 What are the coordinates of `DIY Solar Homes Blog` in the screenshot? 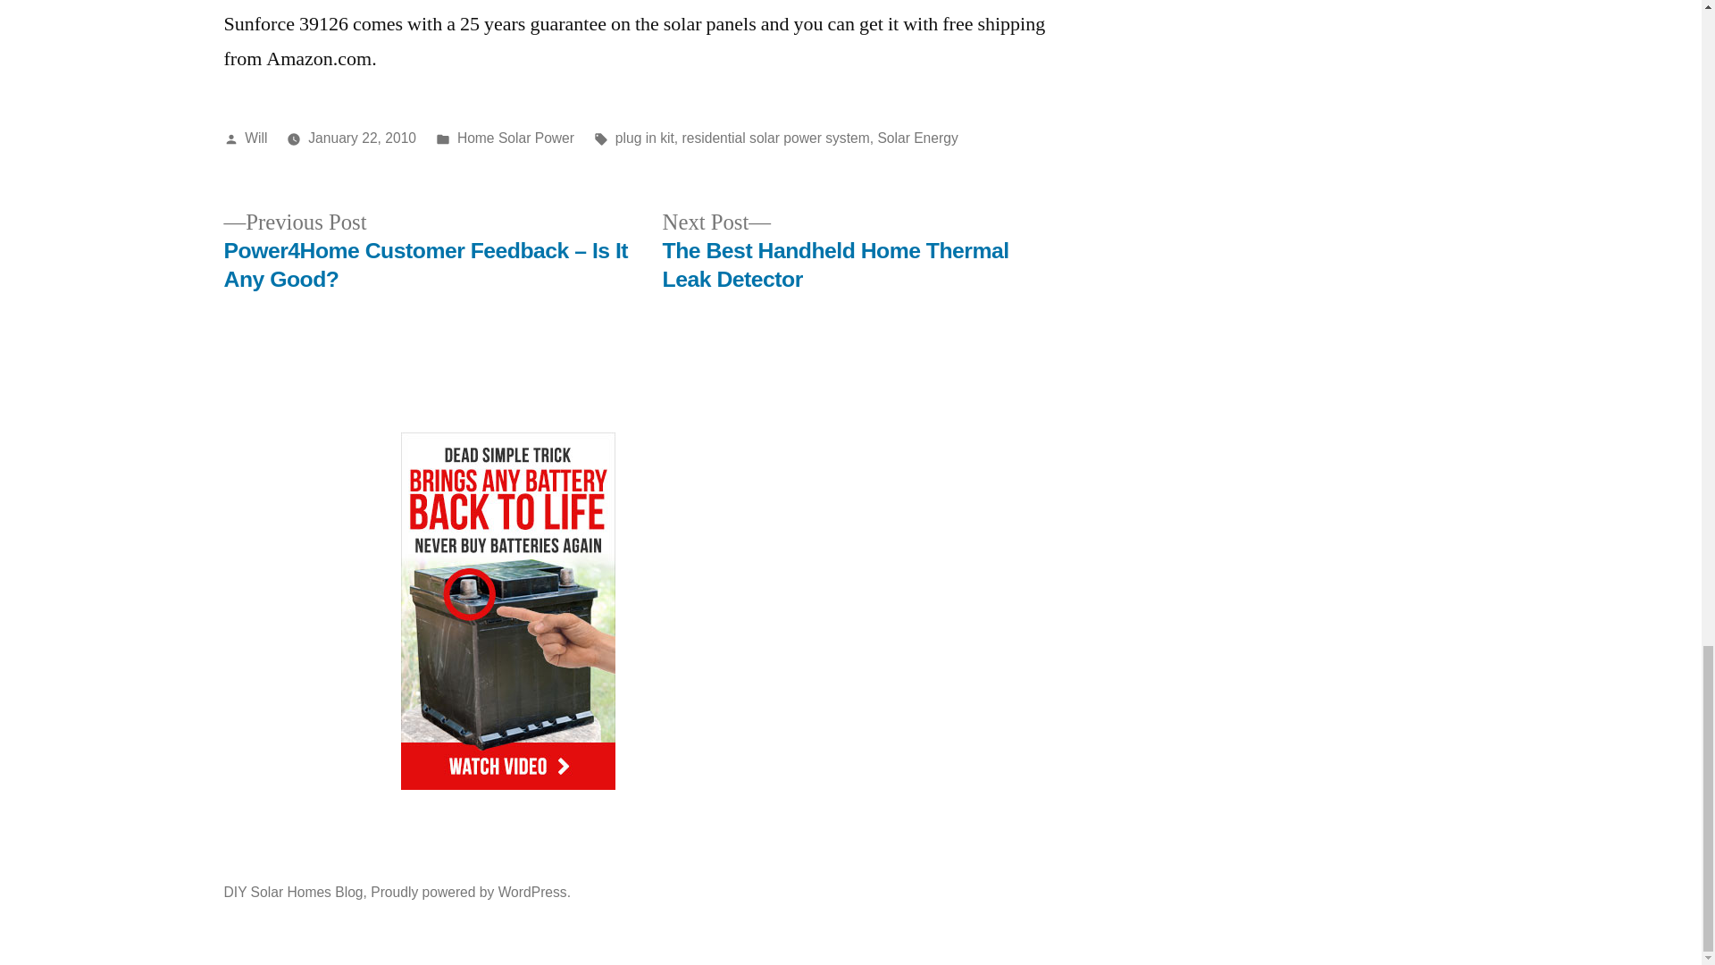 It's located at (292, 892).